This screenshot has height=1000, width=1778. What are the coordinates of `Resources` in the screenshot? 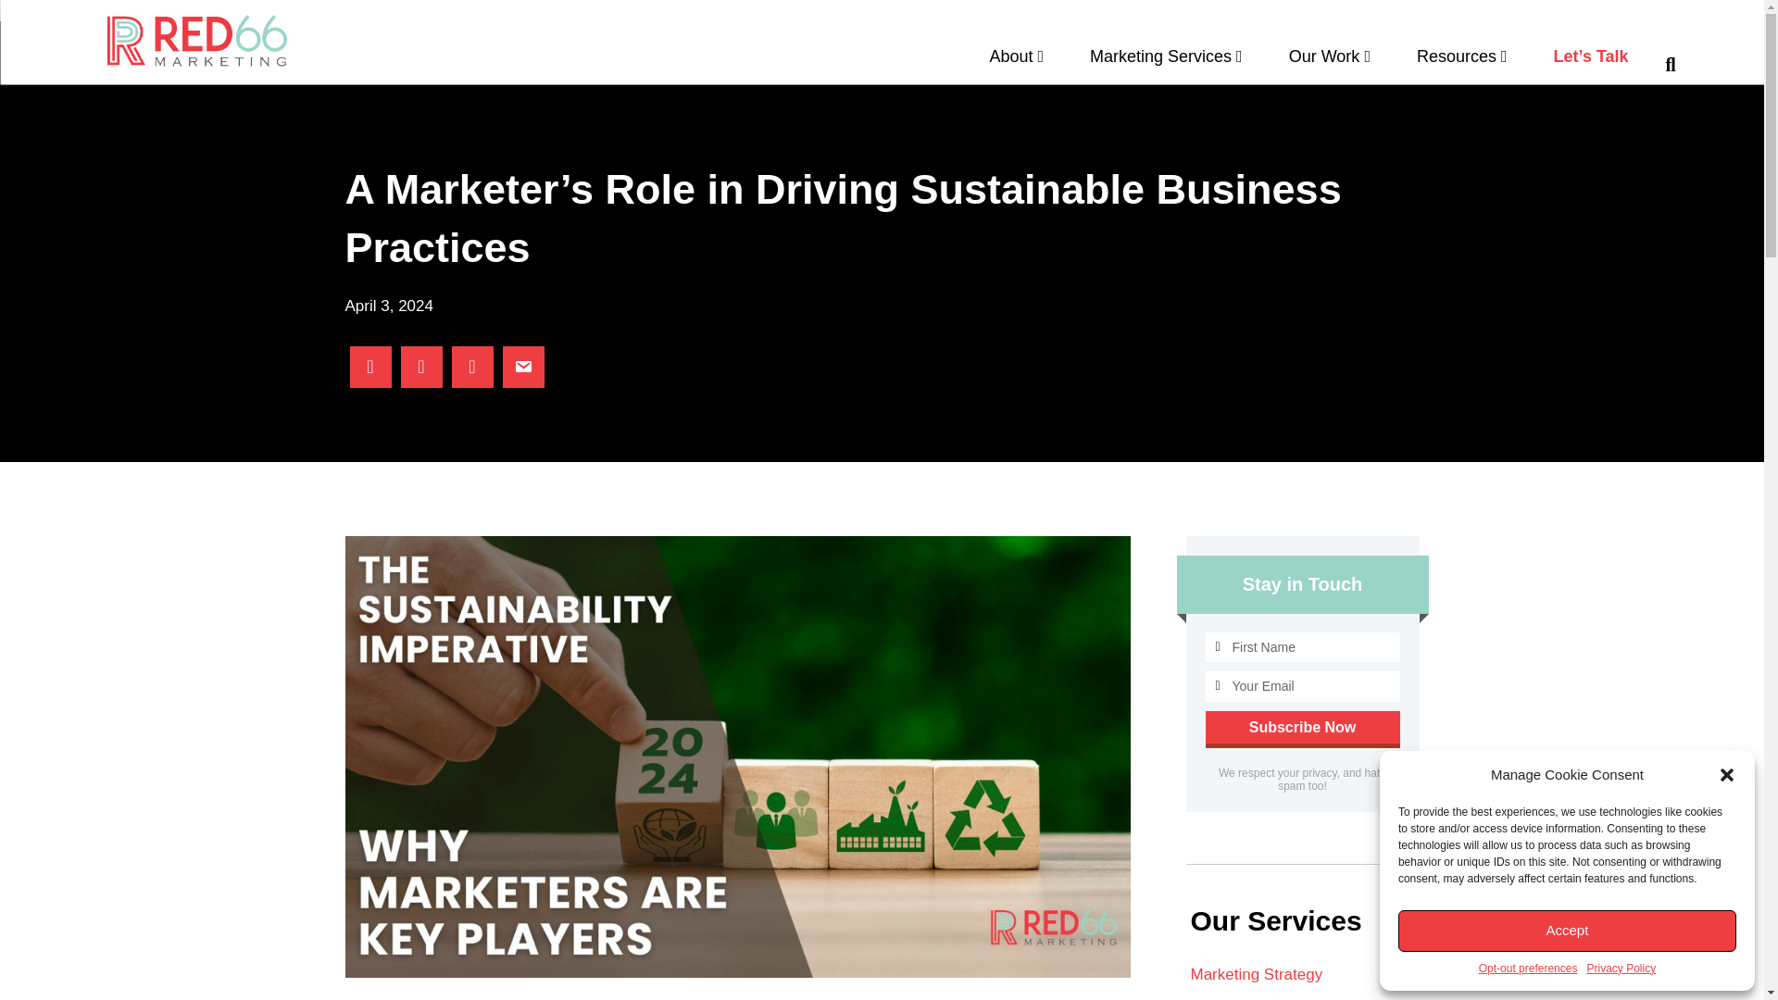 It's located at (1462, 64).